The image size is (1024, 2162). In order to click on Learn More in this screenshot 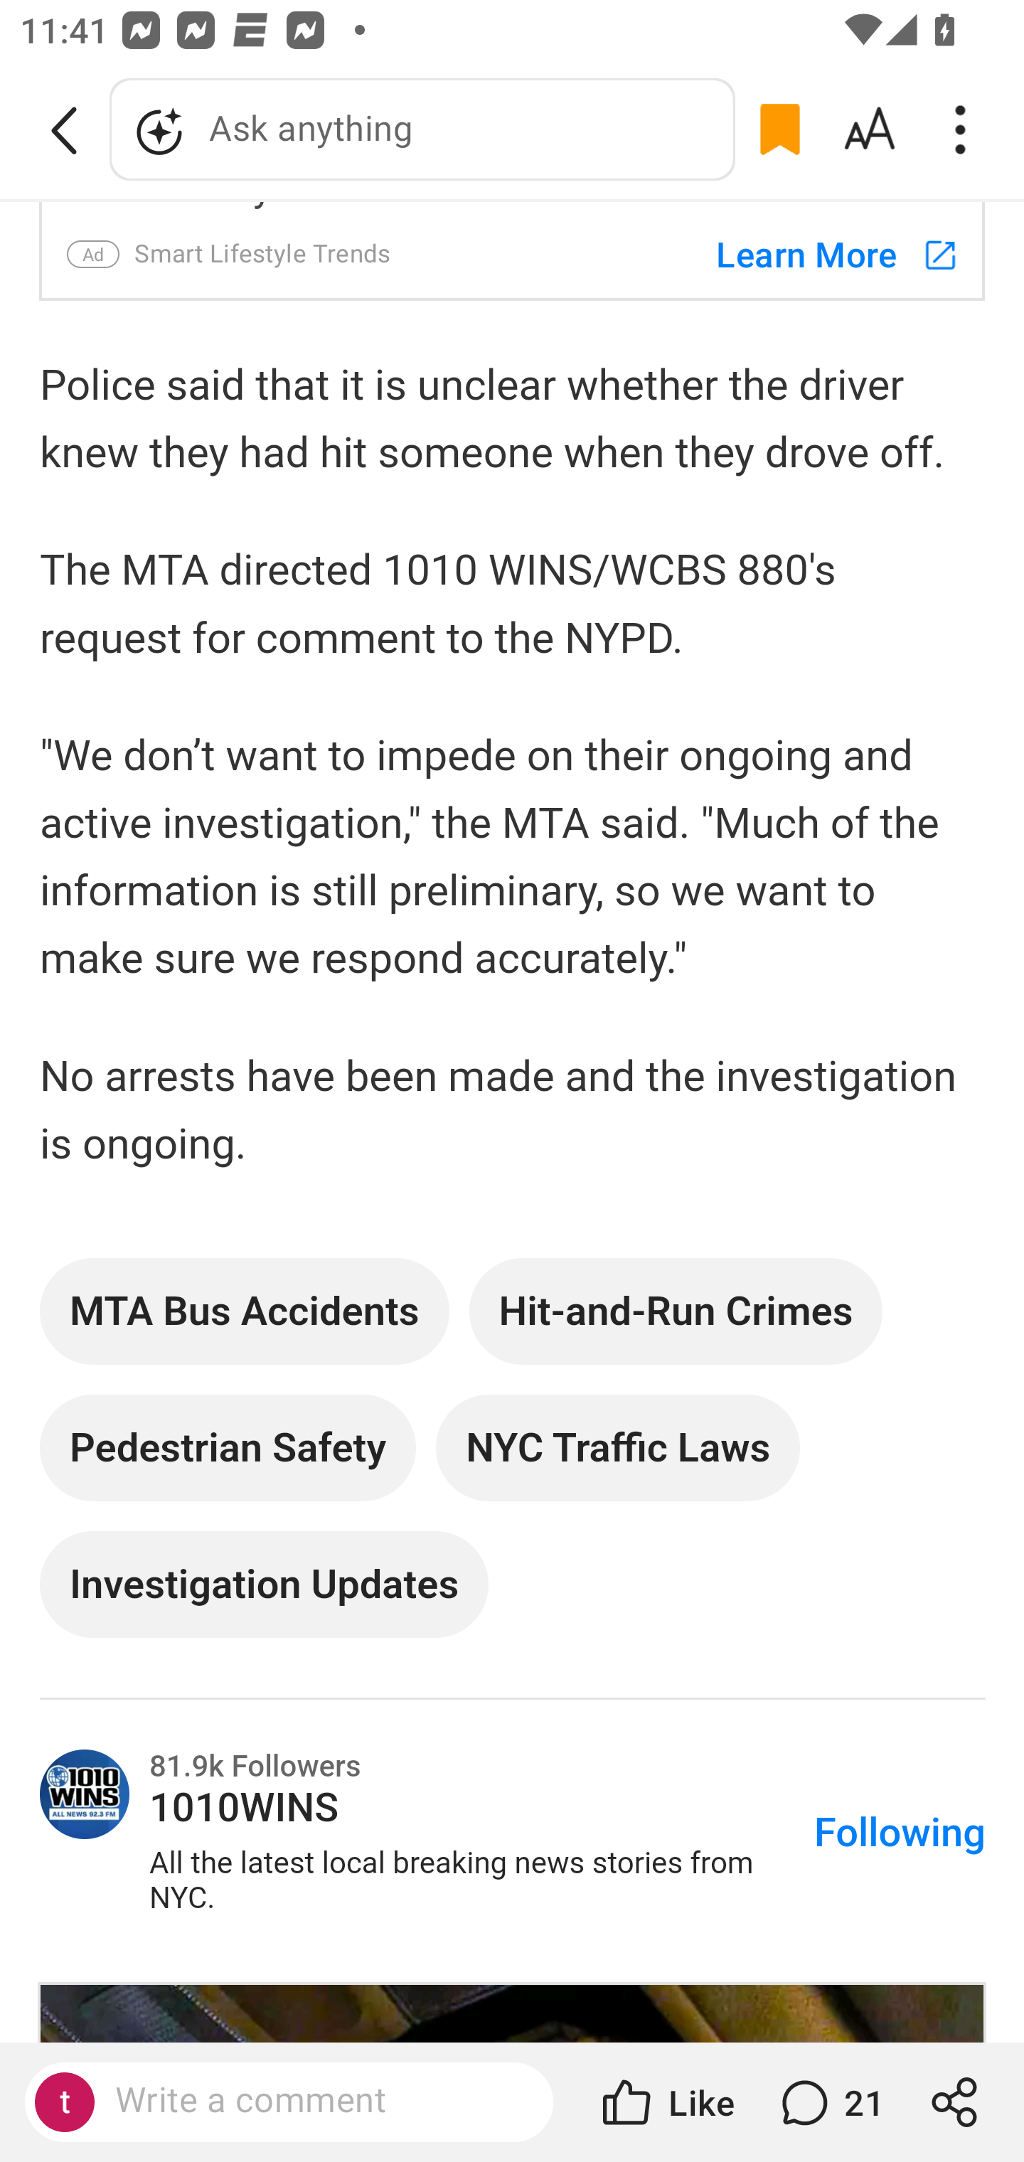, I will do `click(824, 253)`.